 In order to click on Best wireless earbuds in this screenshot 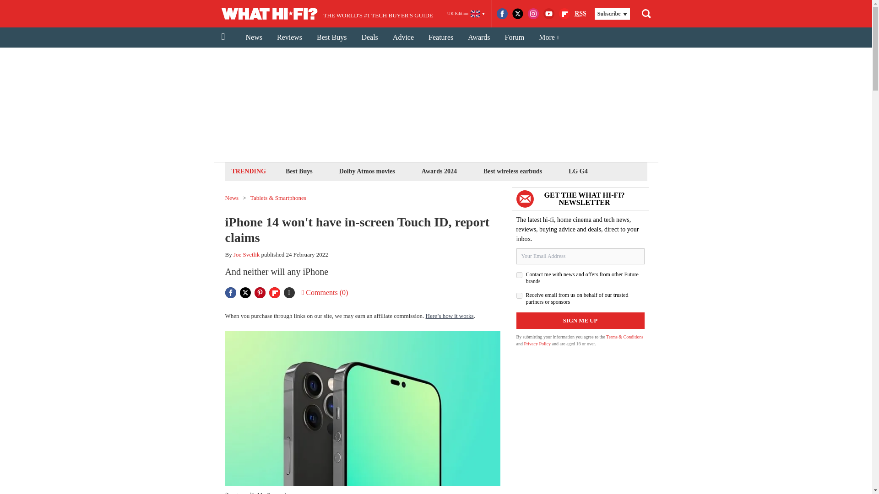, I will do `click(512, 171)`.